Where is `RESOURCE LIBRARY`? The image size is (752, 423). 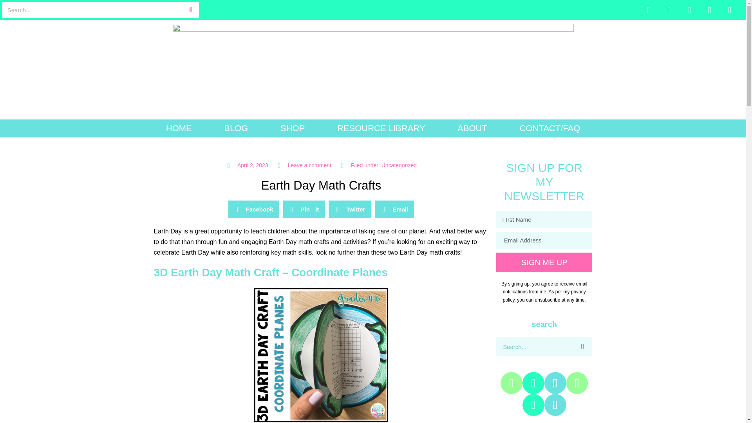
RESOURCE LIBRARY is located at coordinates (381, 128).